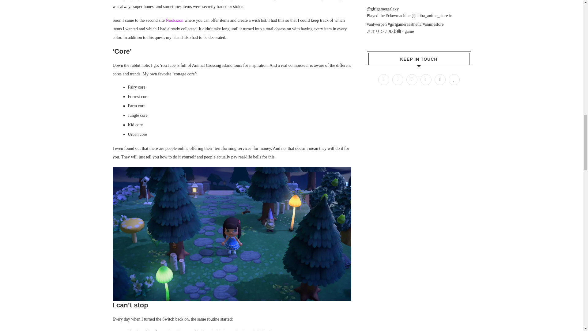 The image size is (588, 331). Describe the element at coordinates (404, 25) in the screenshot. I see `girlgameraesthetic` at that location.